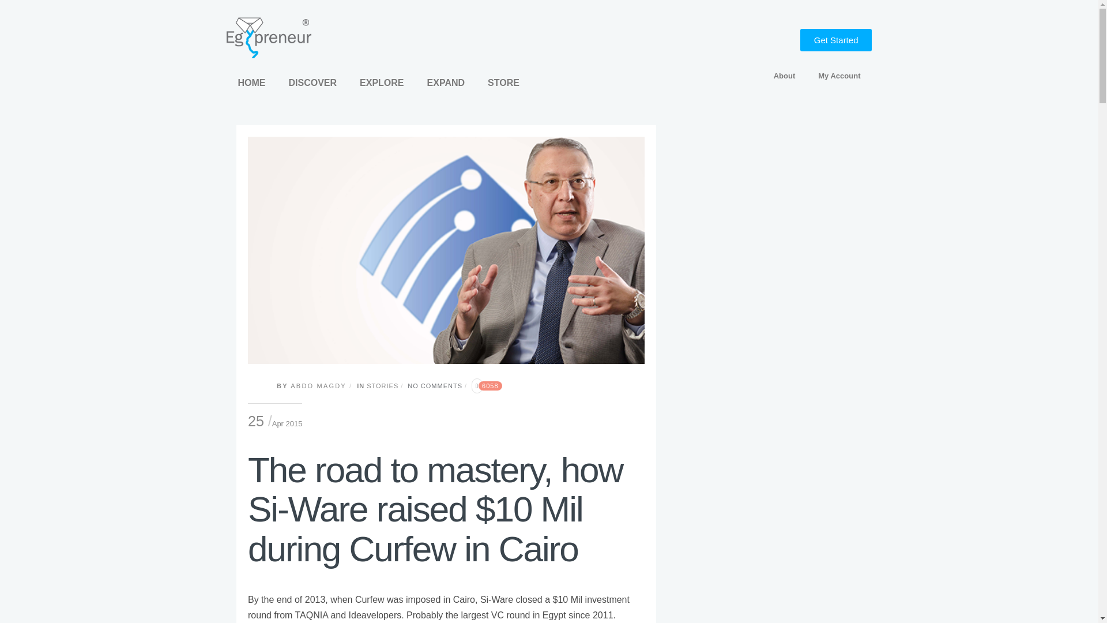 Image resolution: width=1107 pixels, height=623 pixels. I want to click on DISCOVER, so click(312, 83).